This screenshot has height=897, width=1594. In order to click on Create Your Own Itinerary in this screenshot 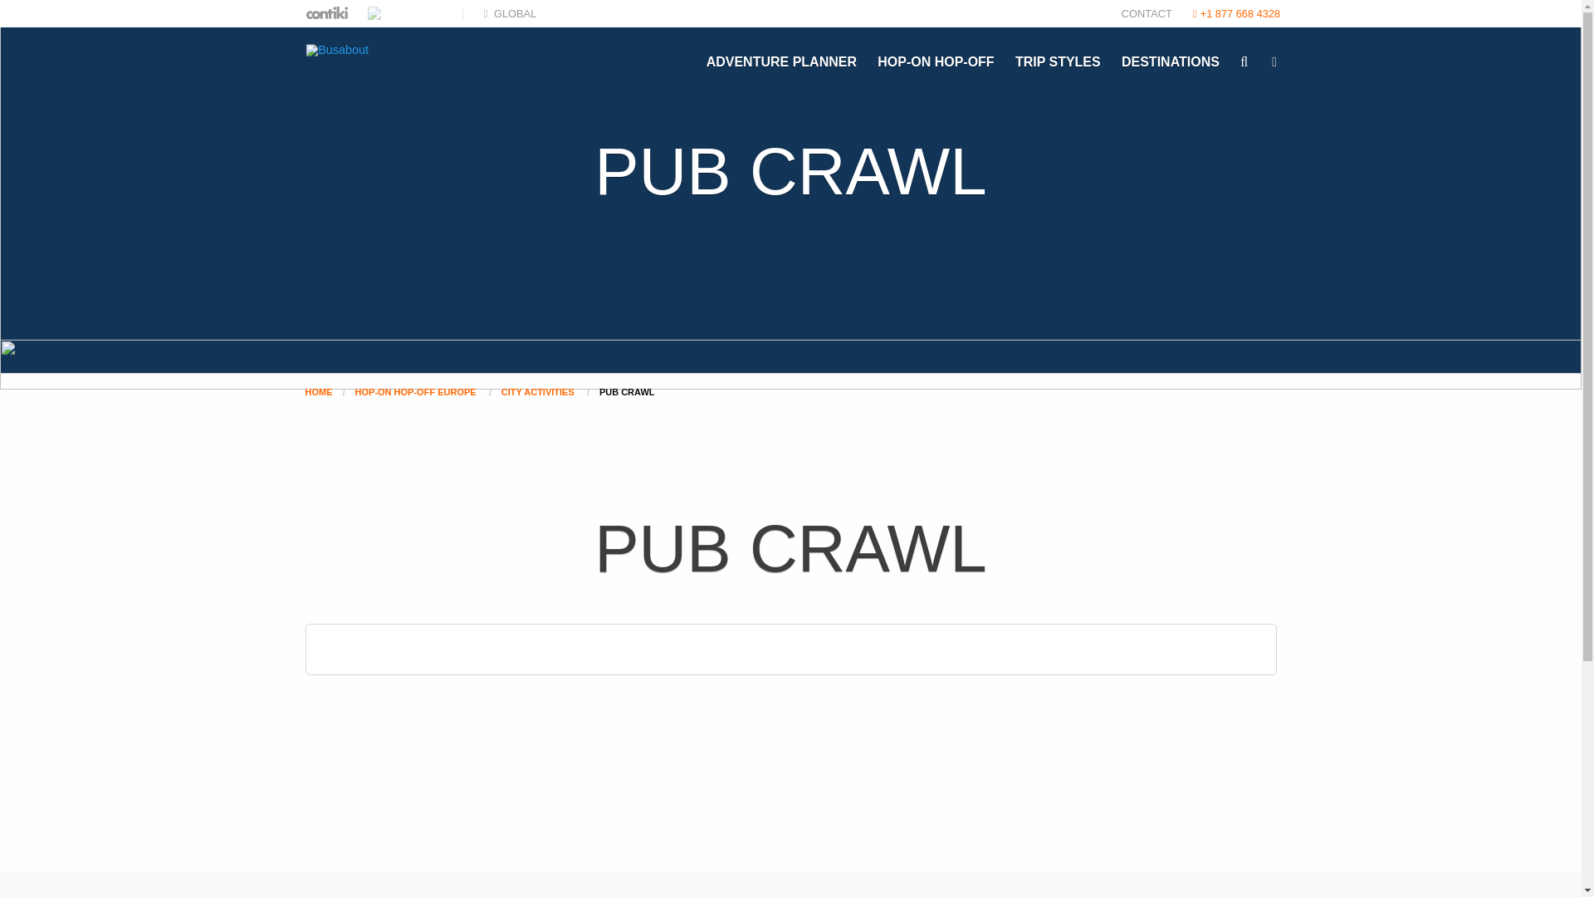, I will do `click(781, 61)`.